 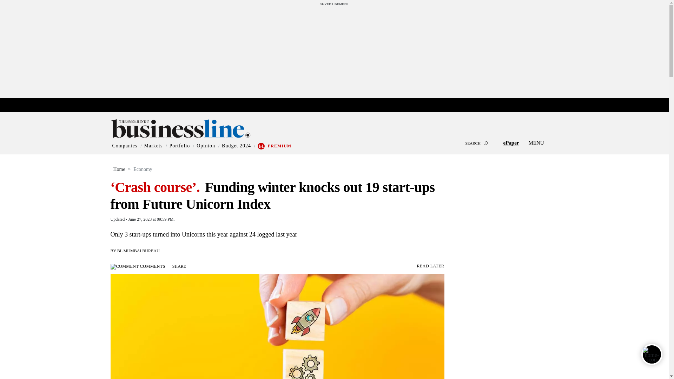 I want to click on Companies, so click(x=125, y=146).